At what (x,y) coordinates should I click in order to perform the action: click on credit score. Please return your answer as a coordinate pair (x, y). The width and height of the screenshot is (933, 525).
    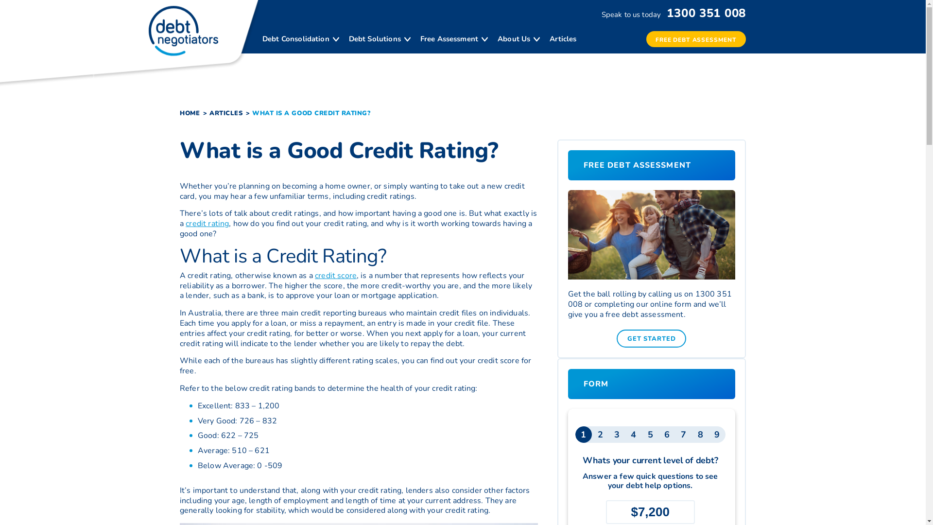
    Looking at the image, I should click on (336, 276).